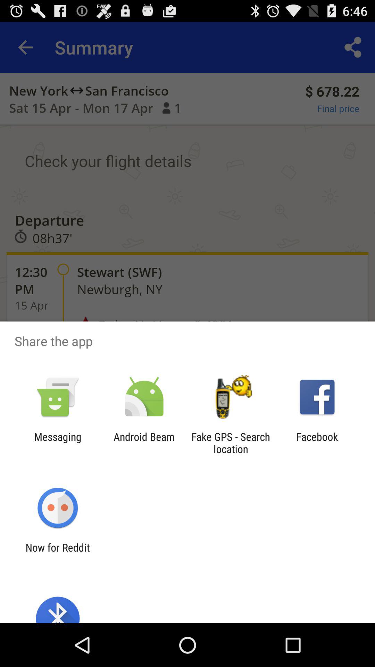 The height and width of the screenshot is (667, 375). I want to click on launch icon next to facebook, so click(231, 443).